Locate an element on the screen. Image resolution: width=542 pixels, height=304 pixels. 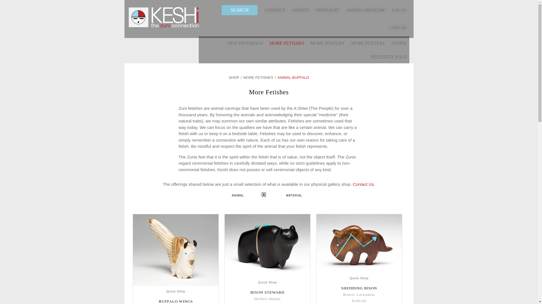
Contact Us. is located at coordinates (364, 184).